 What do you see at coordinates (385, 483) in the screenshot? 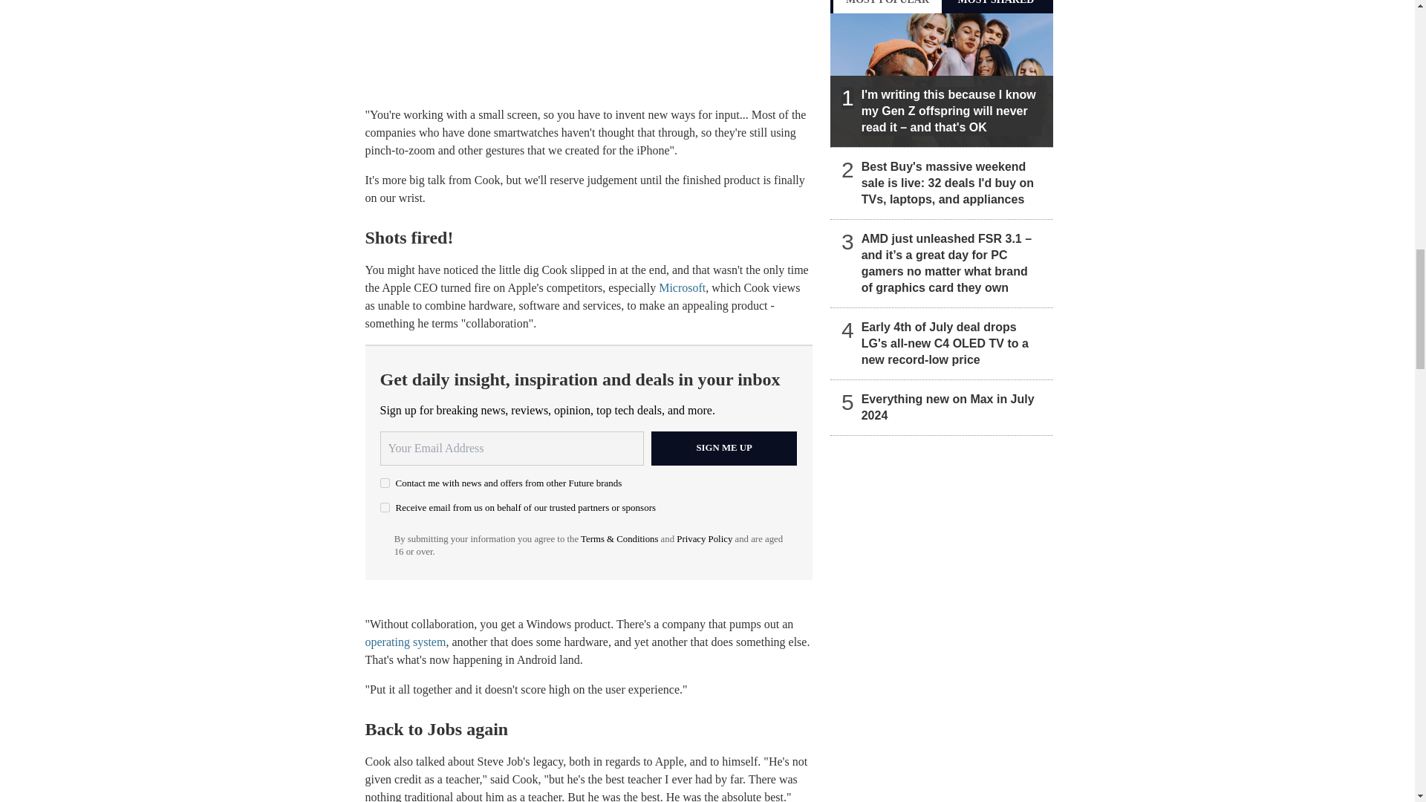
I see `on` at bounding box center [385, 483].